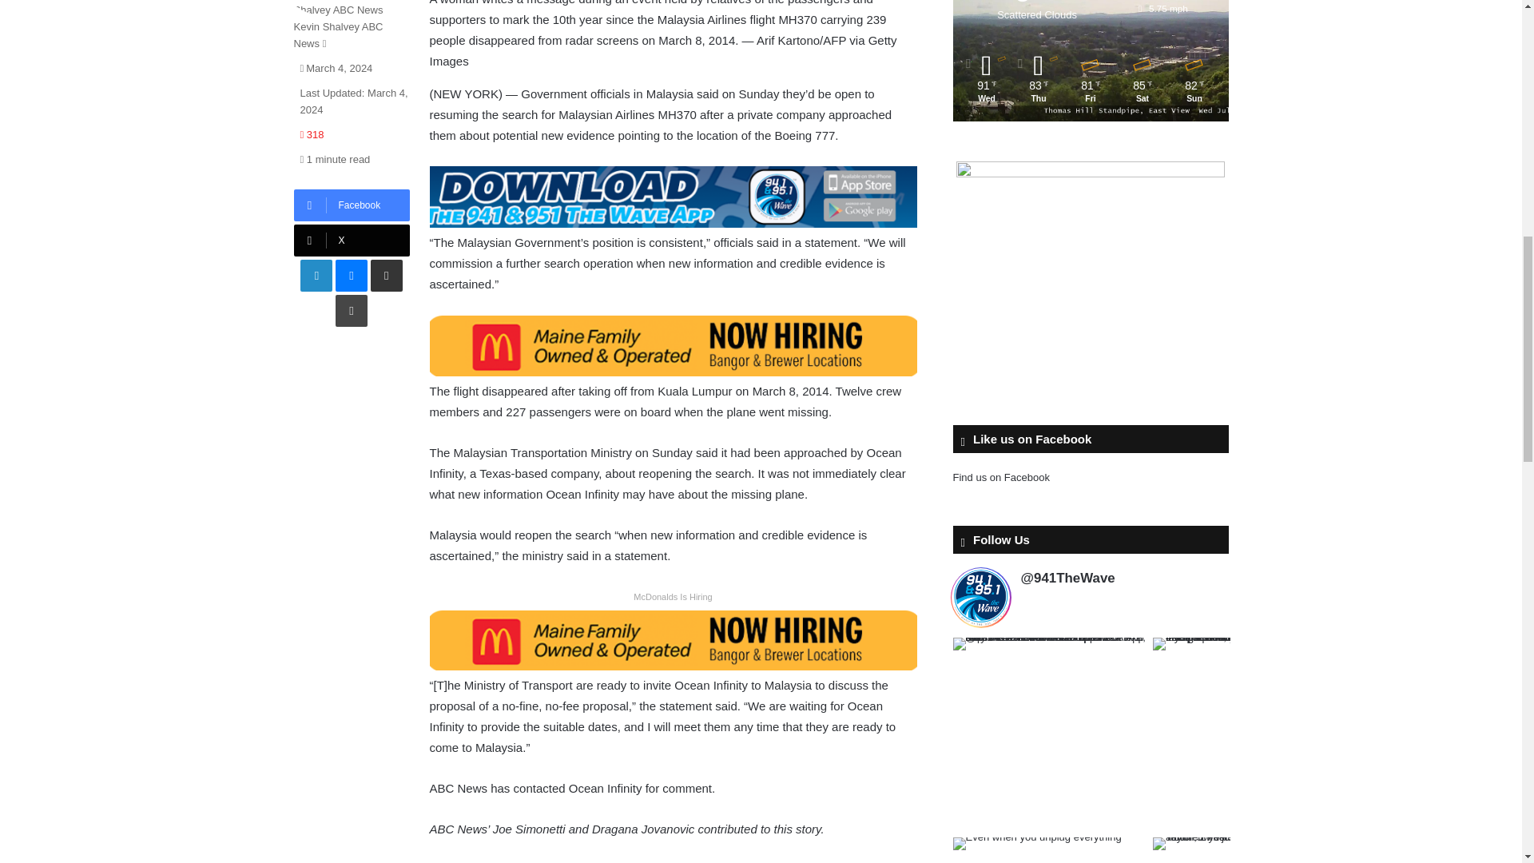 The width and height of the screenshot is (1534, 863). What do you see at coordinates (339, 34) in the screenshot?
I see `Kevin Shalvey ABC News` at bounding box center [339, 34].